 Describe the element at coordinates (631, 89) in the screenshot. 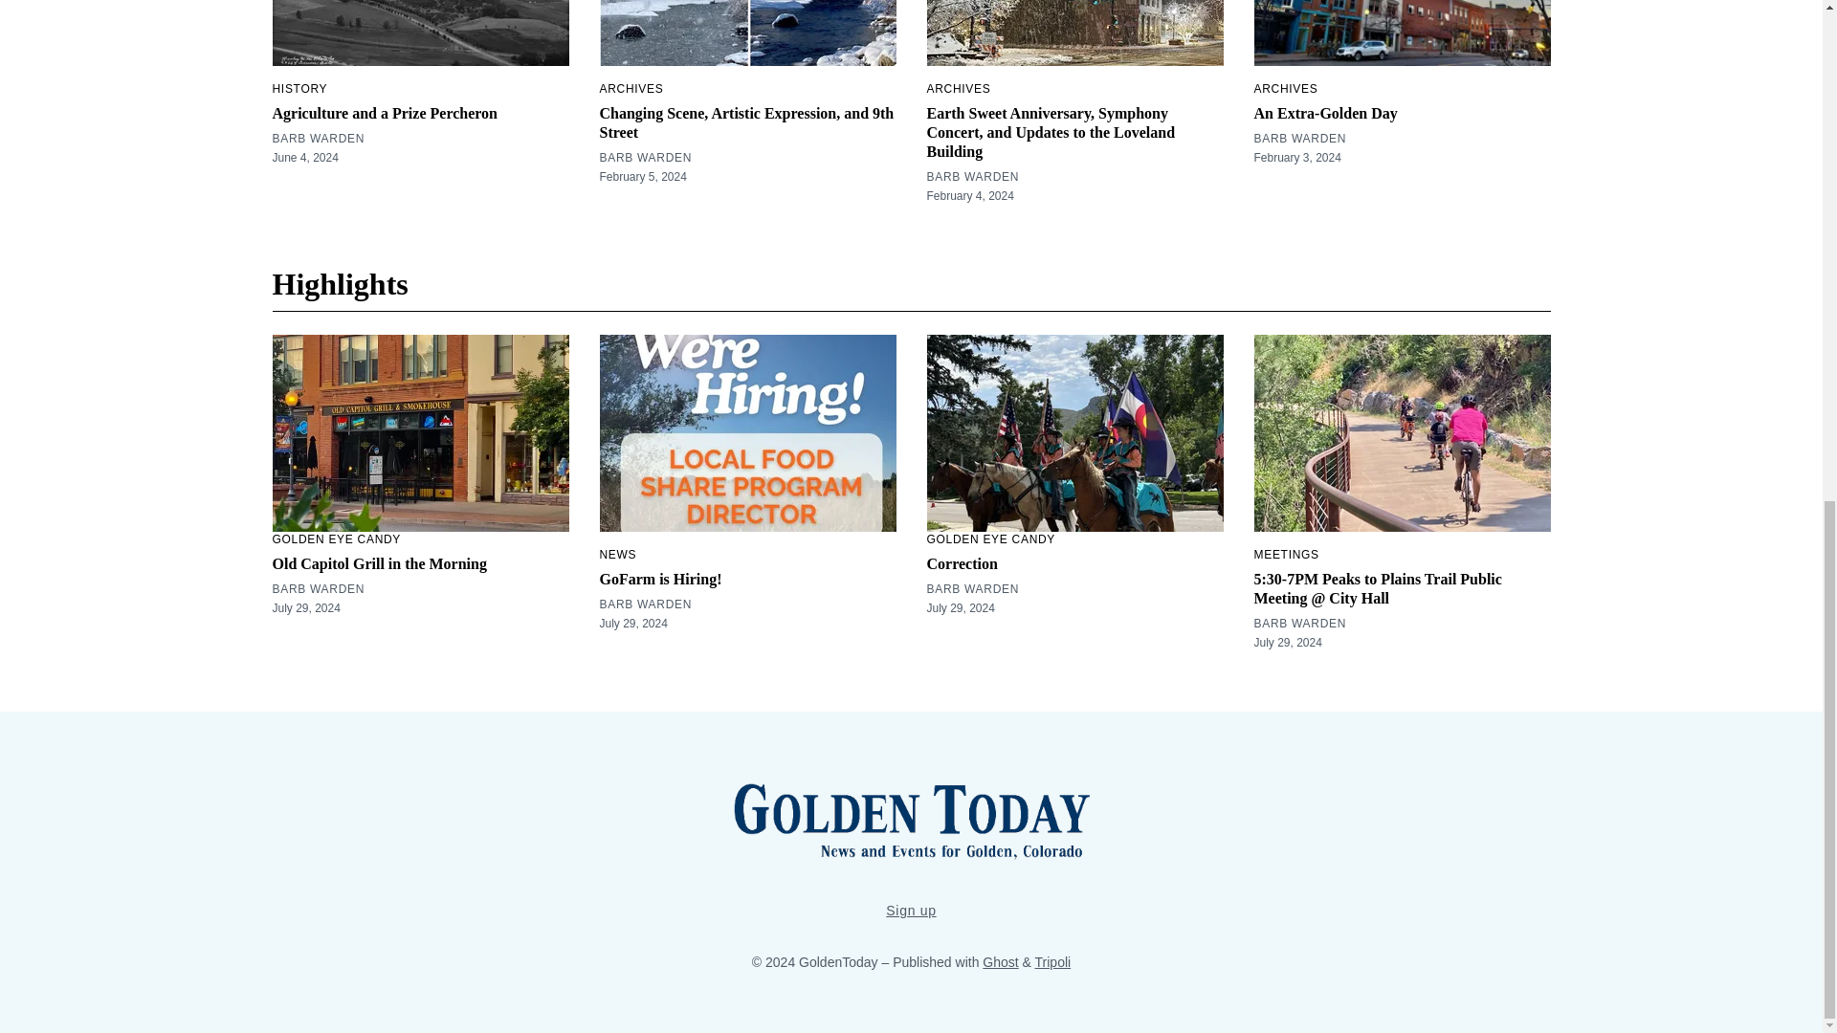

I see `ARCHIVES` at that location.